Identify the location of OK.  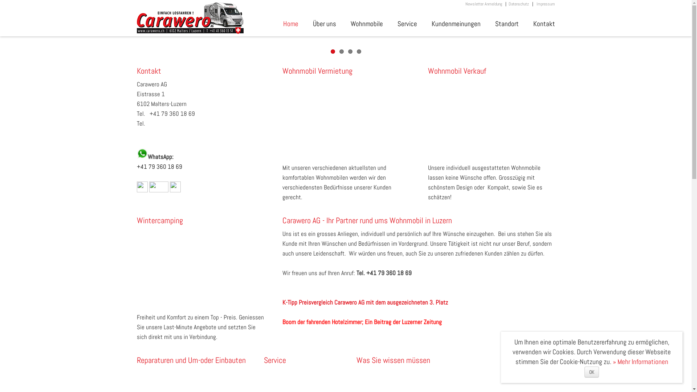
(592, 372).